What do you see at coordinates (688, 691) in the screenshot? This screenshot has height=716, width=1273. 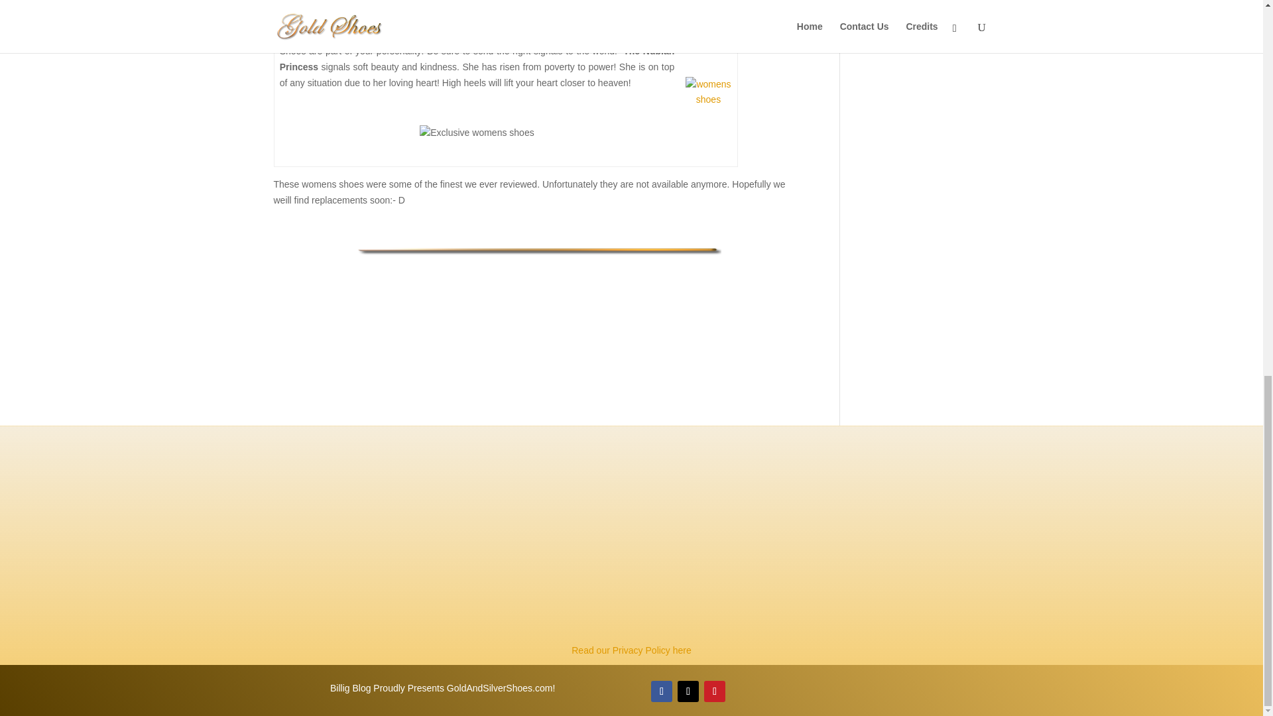 I see `Follow on X` at bounding box center [688, 691].